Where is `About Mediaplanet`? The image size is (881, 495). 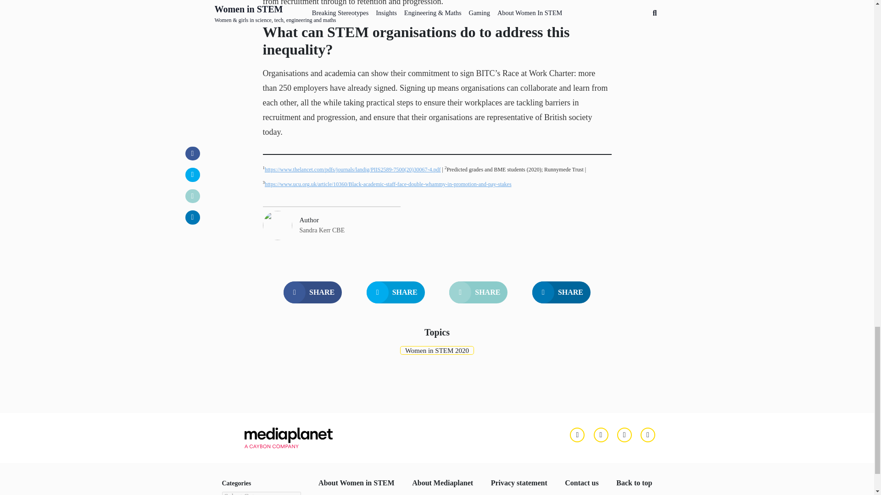
About Mediaplanet is located at coordinates (442, 483).